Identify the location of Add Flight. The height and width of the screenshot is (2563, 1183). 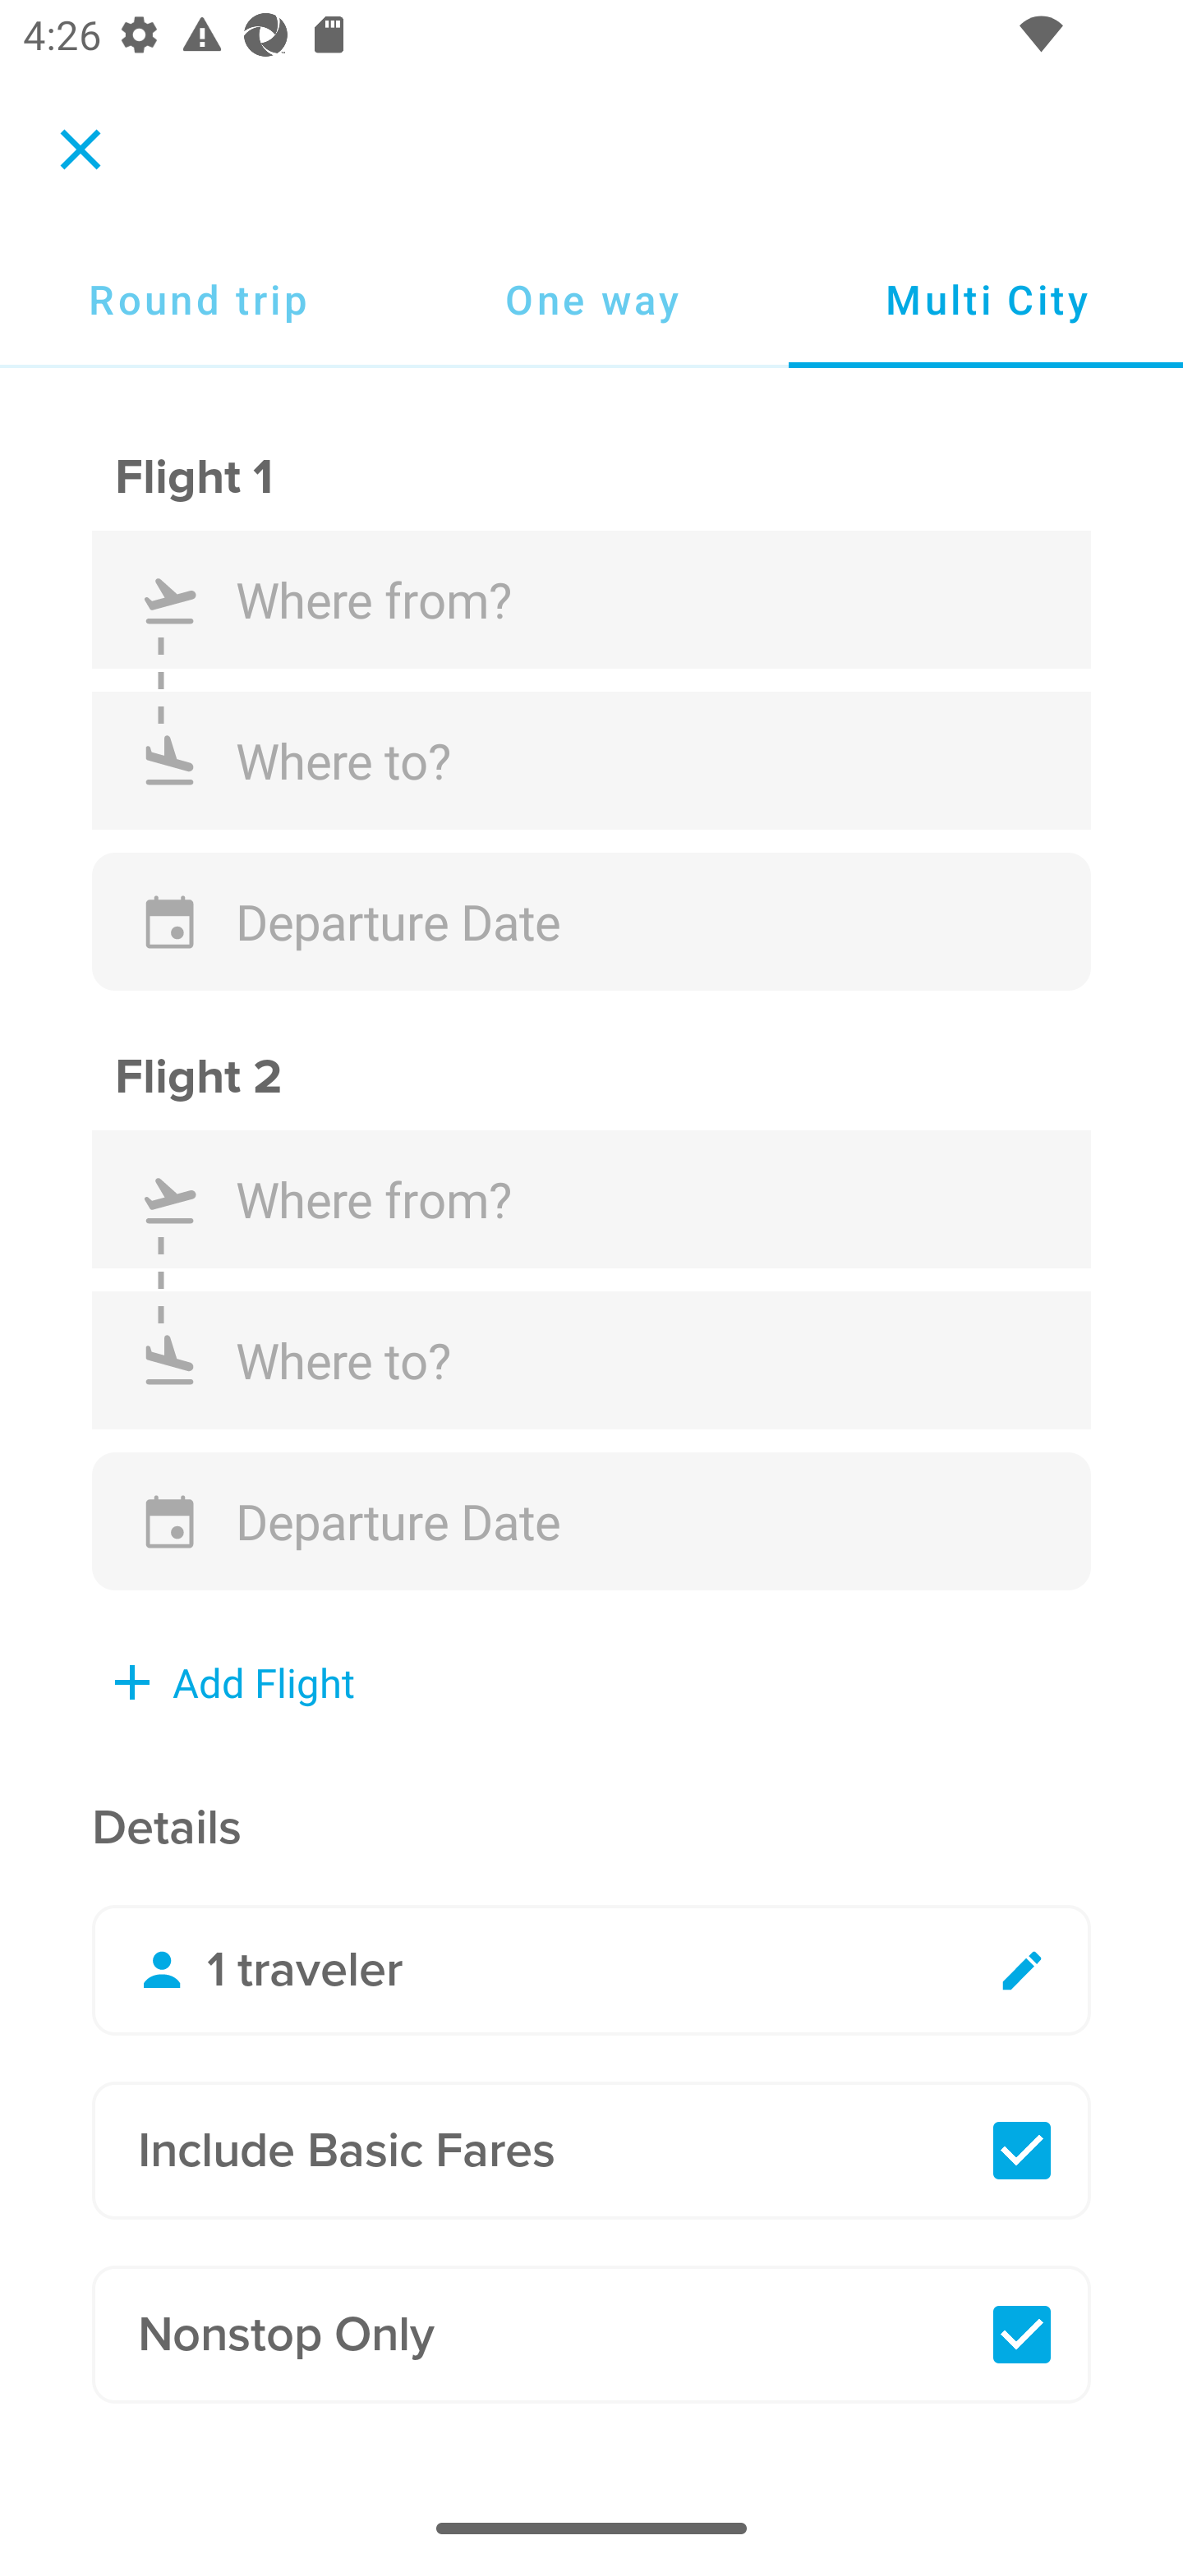
(235, 1681).